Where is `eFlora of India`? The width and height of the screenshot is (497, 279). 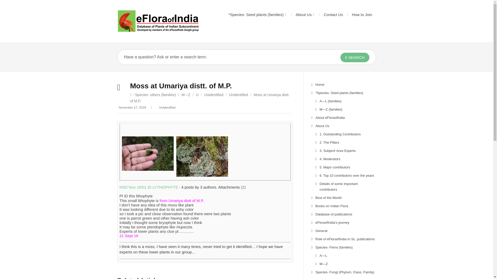
eFlora of India is located at coordinates (158, 21).